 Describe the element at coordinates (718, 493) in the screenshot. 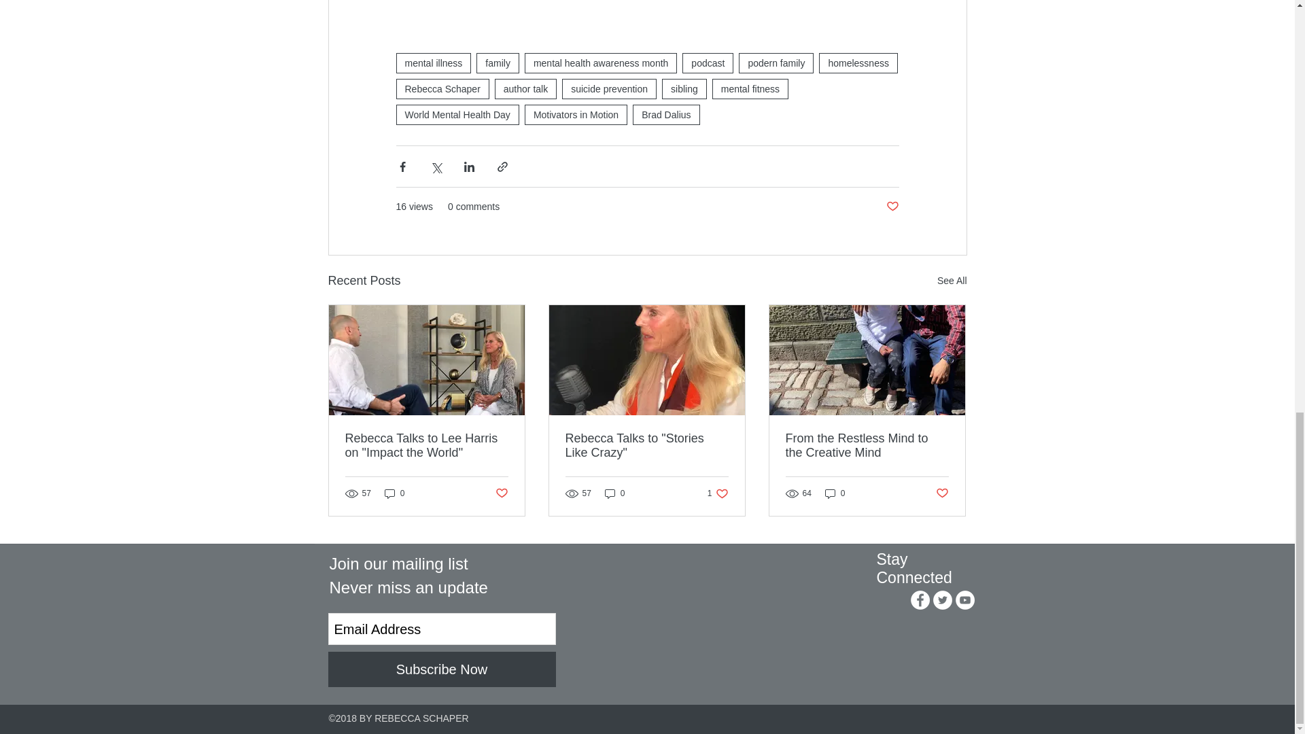

I see `family` at that location.